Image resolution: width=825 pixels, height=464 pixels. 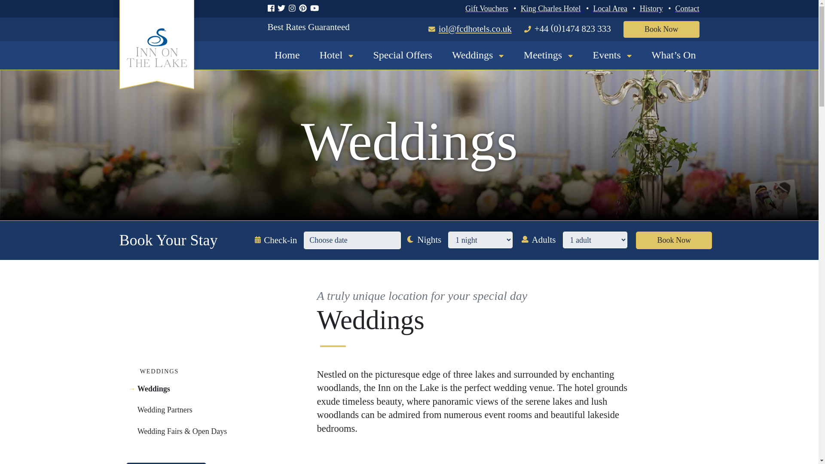 What do you see at coordinates (336, 55) in the screenshot?
I see `Hotel` at bounding box center [336, 55].